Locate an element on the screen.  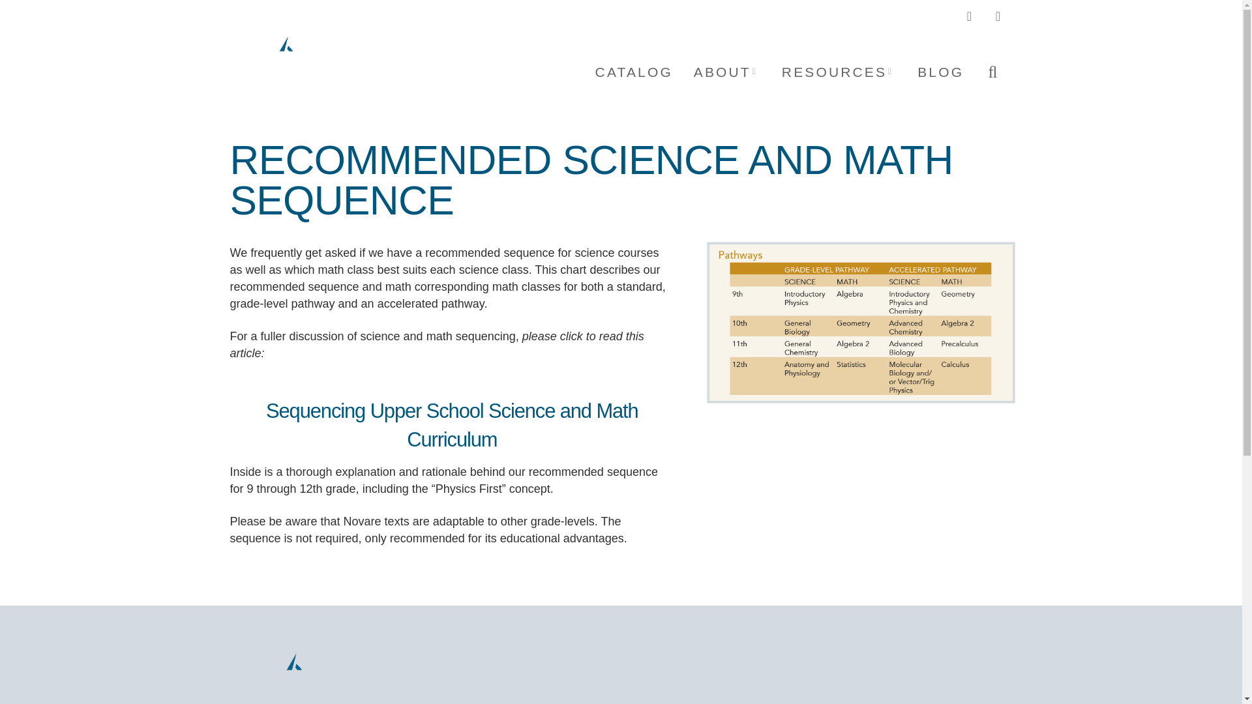
RESOURCES is located at coordinates (837, 71).